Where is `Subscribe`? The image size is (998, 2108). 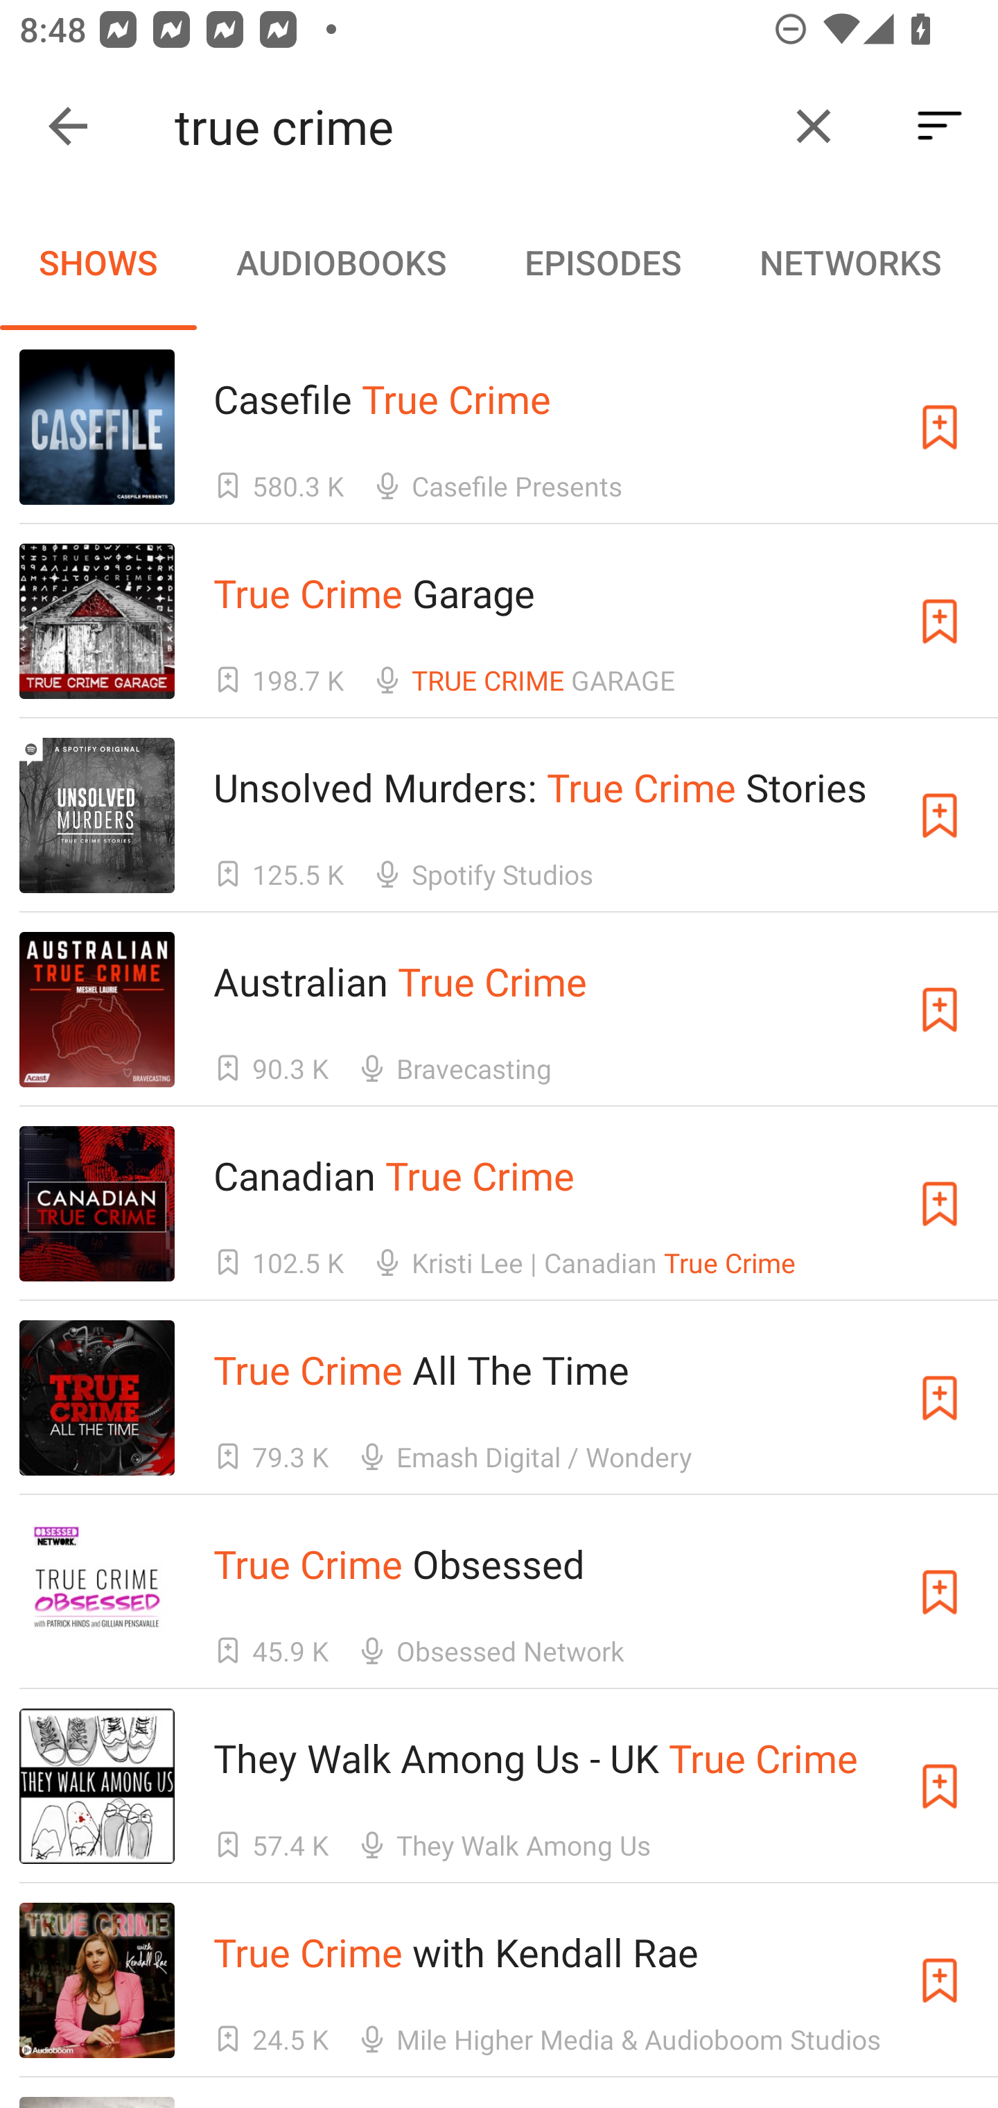
Subscribe is located at coordinates (940, 621).